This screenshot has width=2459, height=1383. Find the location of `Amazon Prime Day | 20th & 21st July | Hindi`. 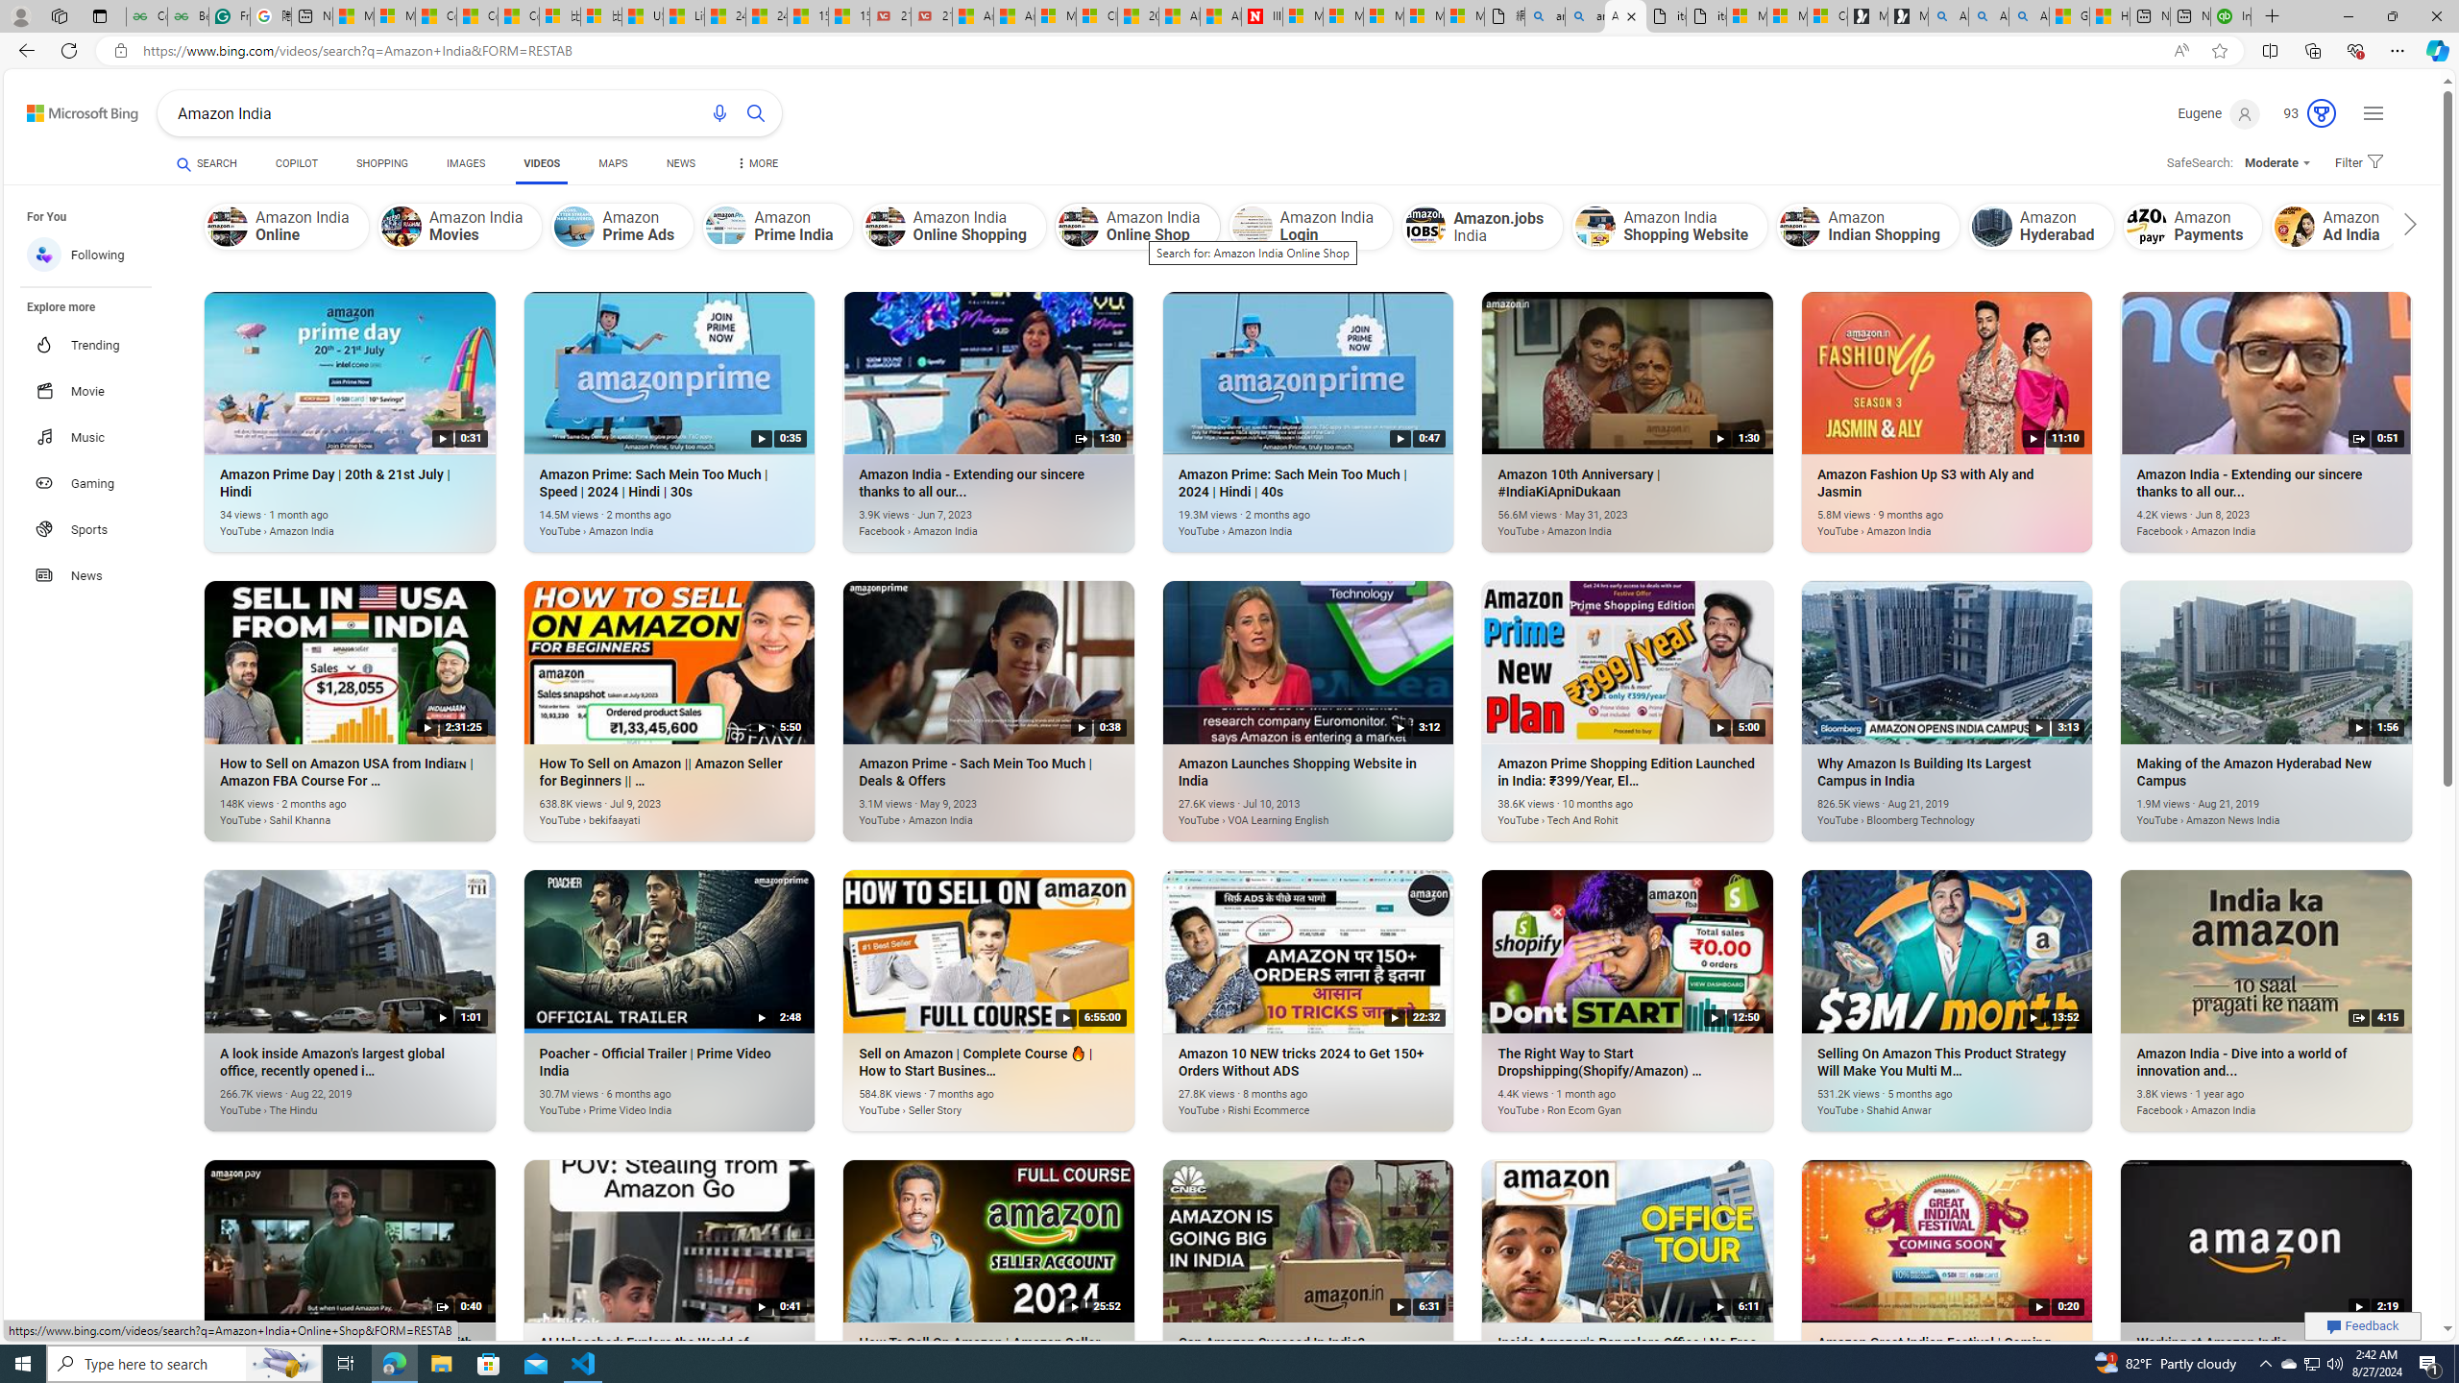

Amazon Prime Day | 20th & 21st July | Hindi is located at coordinates (322, 521).